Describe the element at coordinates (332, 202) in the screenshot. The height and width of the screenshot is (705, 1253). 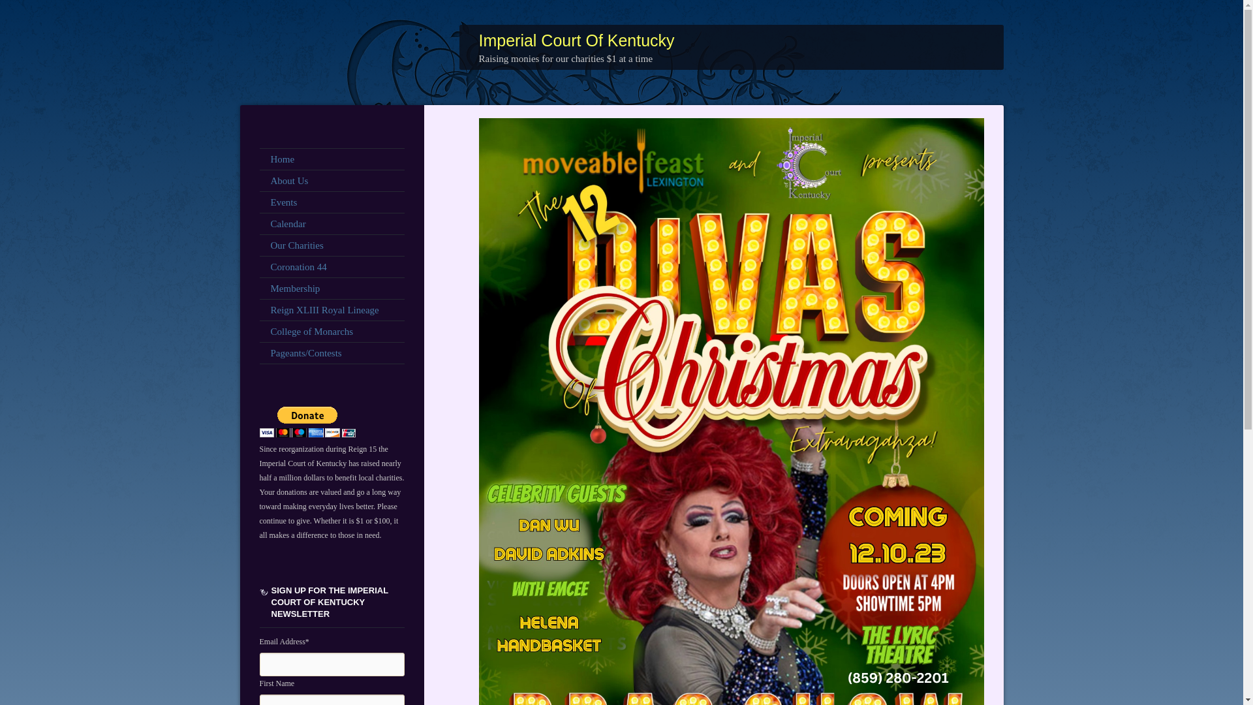
I see `Events` at that location.